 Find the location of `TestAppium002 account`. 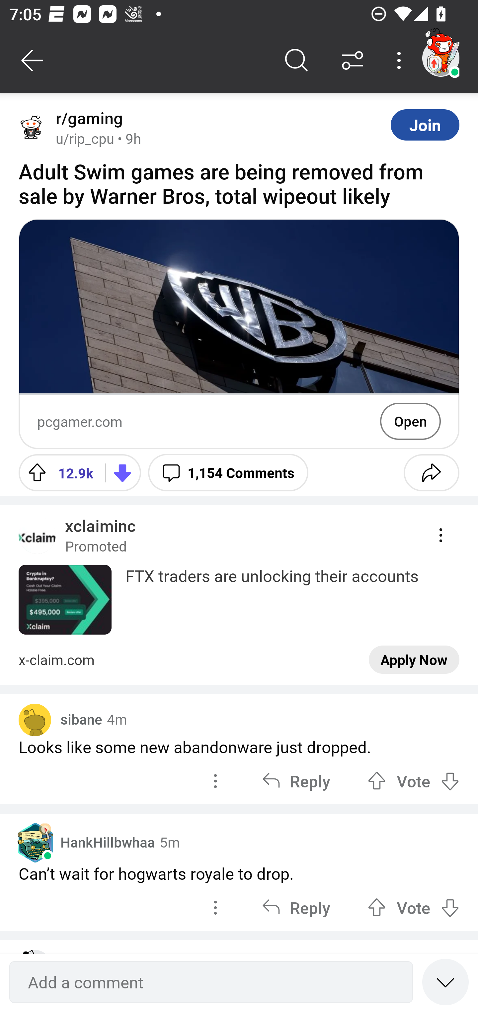

TestAppium002 account is located at coordinates (440, 58).